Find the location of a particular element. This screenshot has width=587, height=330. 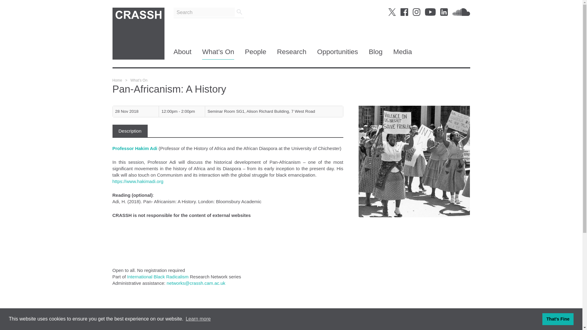

Learn more is located at coordinates (198, 319).